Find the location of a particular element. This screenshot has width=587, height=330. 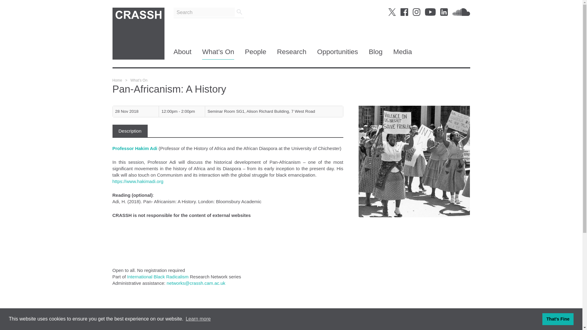

Learn more is located at coordinates (198, 319).